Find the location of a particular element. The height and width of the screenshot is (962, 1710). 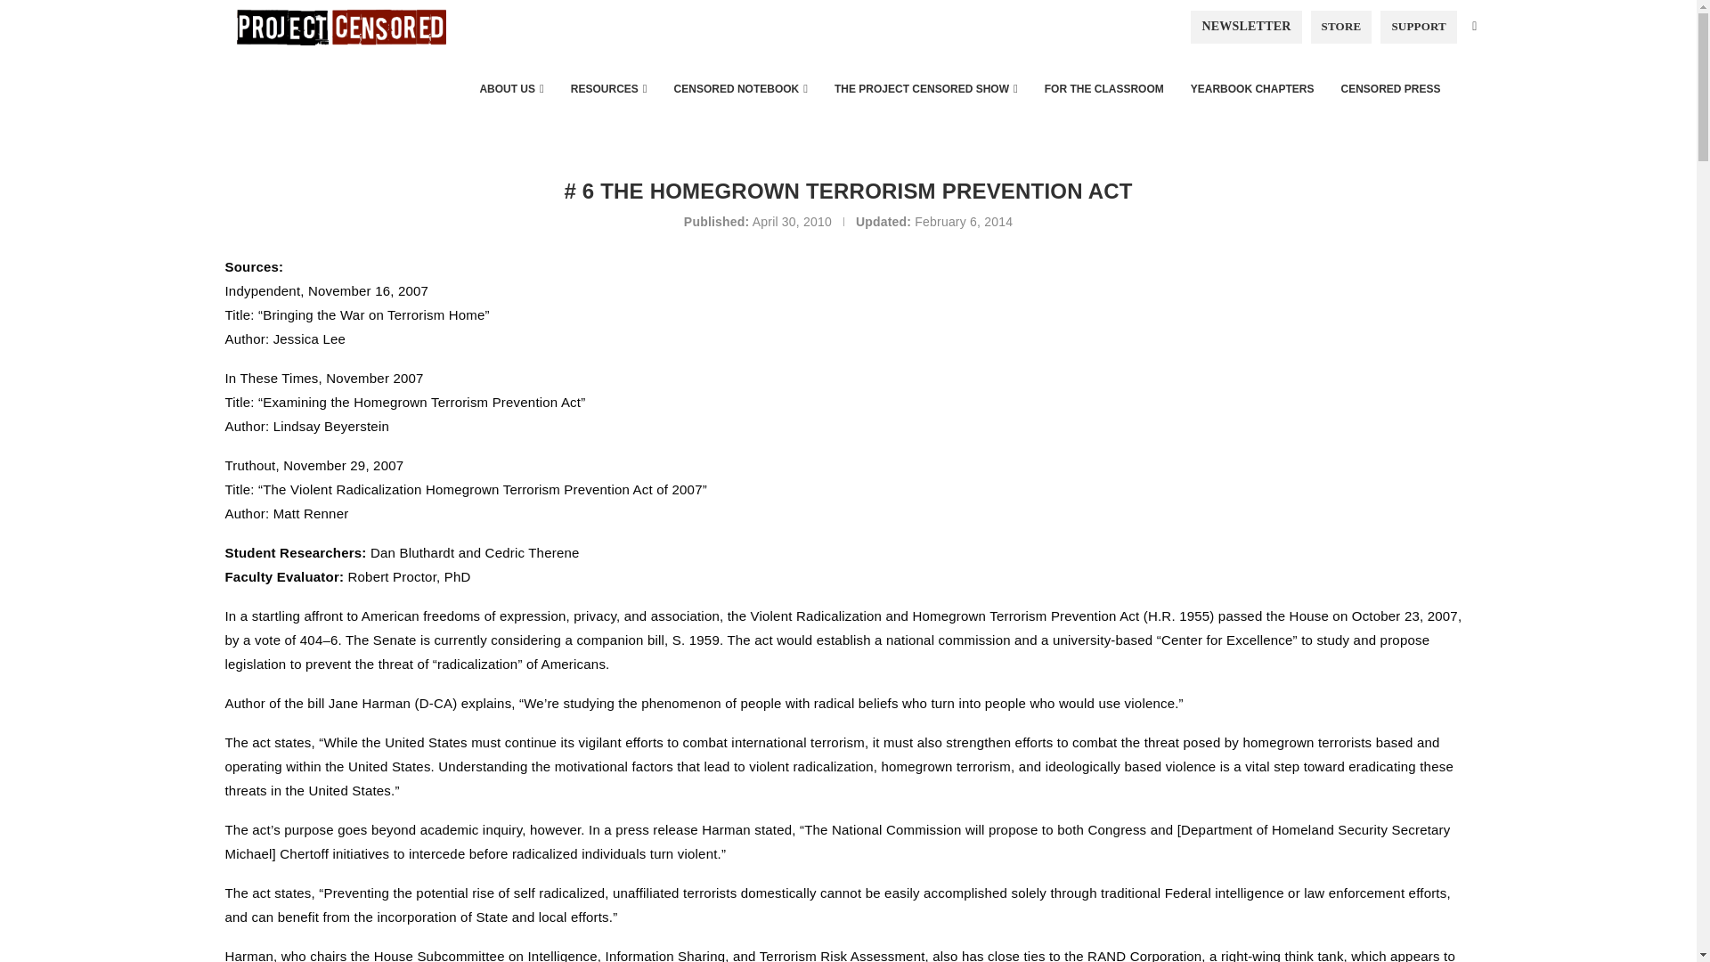

RESOURCES is located at coordinates (608, 89).